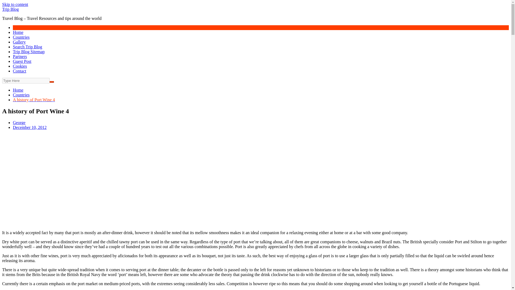 Image resolution: width=515 pixels, height=290 pixels. What do you see at coordinates (19, 42) in the screenshot?
I see `Gallery` at bounding box center [19, 42].